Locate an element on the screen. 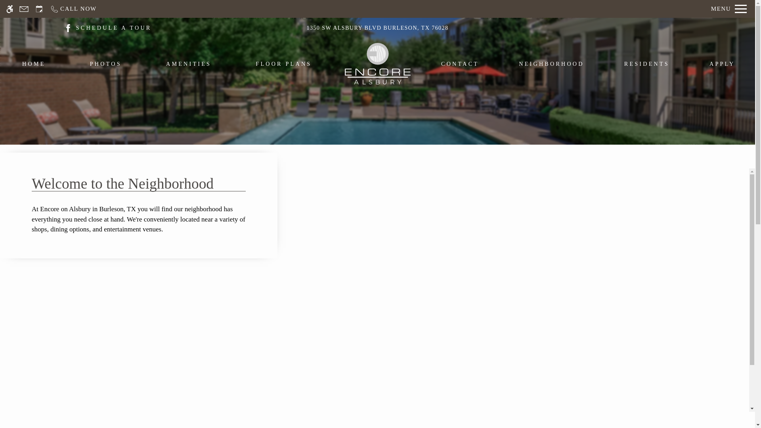 The width and height of the screenshot is (761, 428). Contact page is located at coordinates (24, 9).